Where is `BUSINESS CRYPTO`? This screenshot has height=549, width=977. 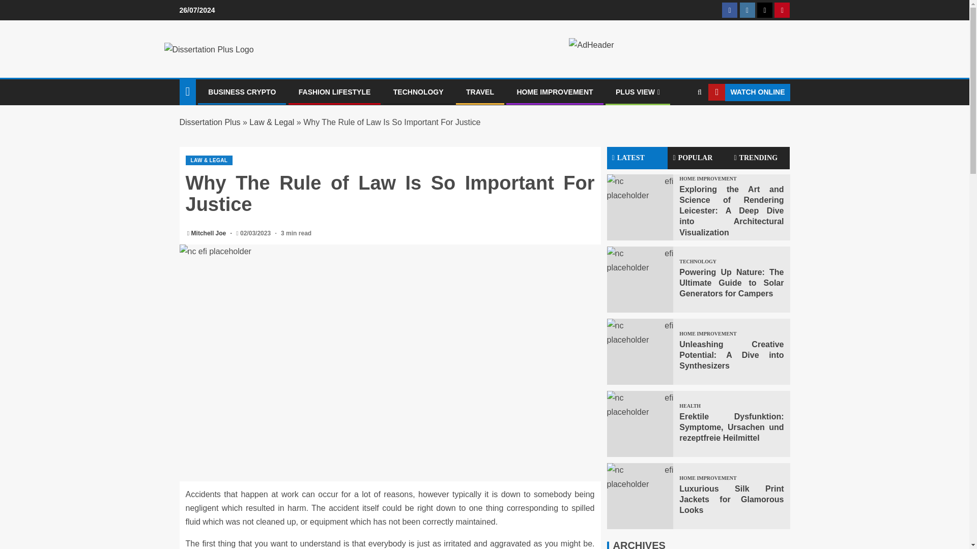 BUSINESS CRYPTO is located at coordinates (241, 91).